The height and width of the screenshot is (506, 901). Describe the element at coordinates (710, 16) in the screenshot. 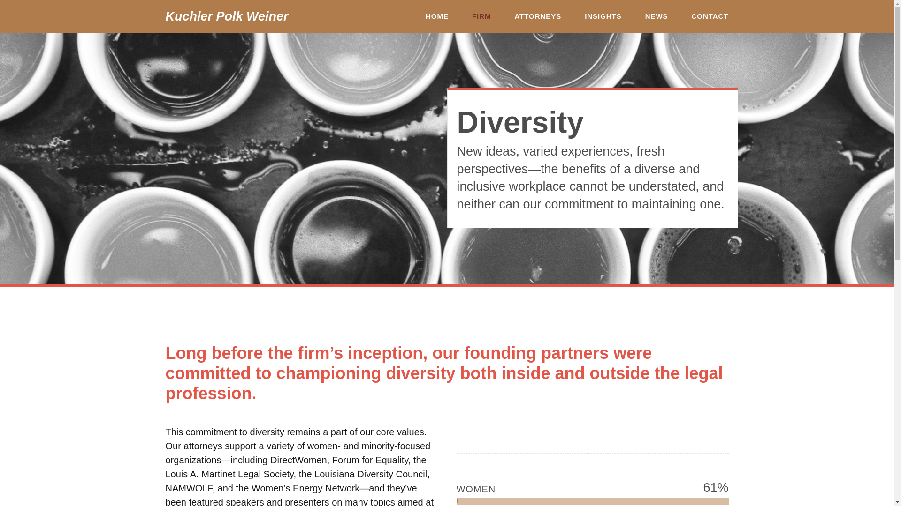

I see `CONTACT` at that location.